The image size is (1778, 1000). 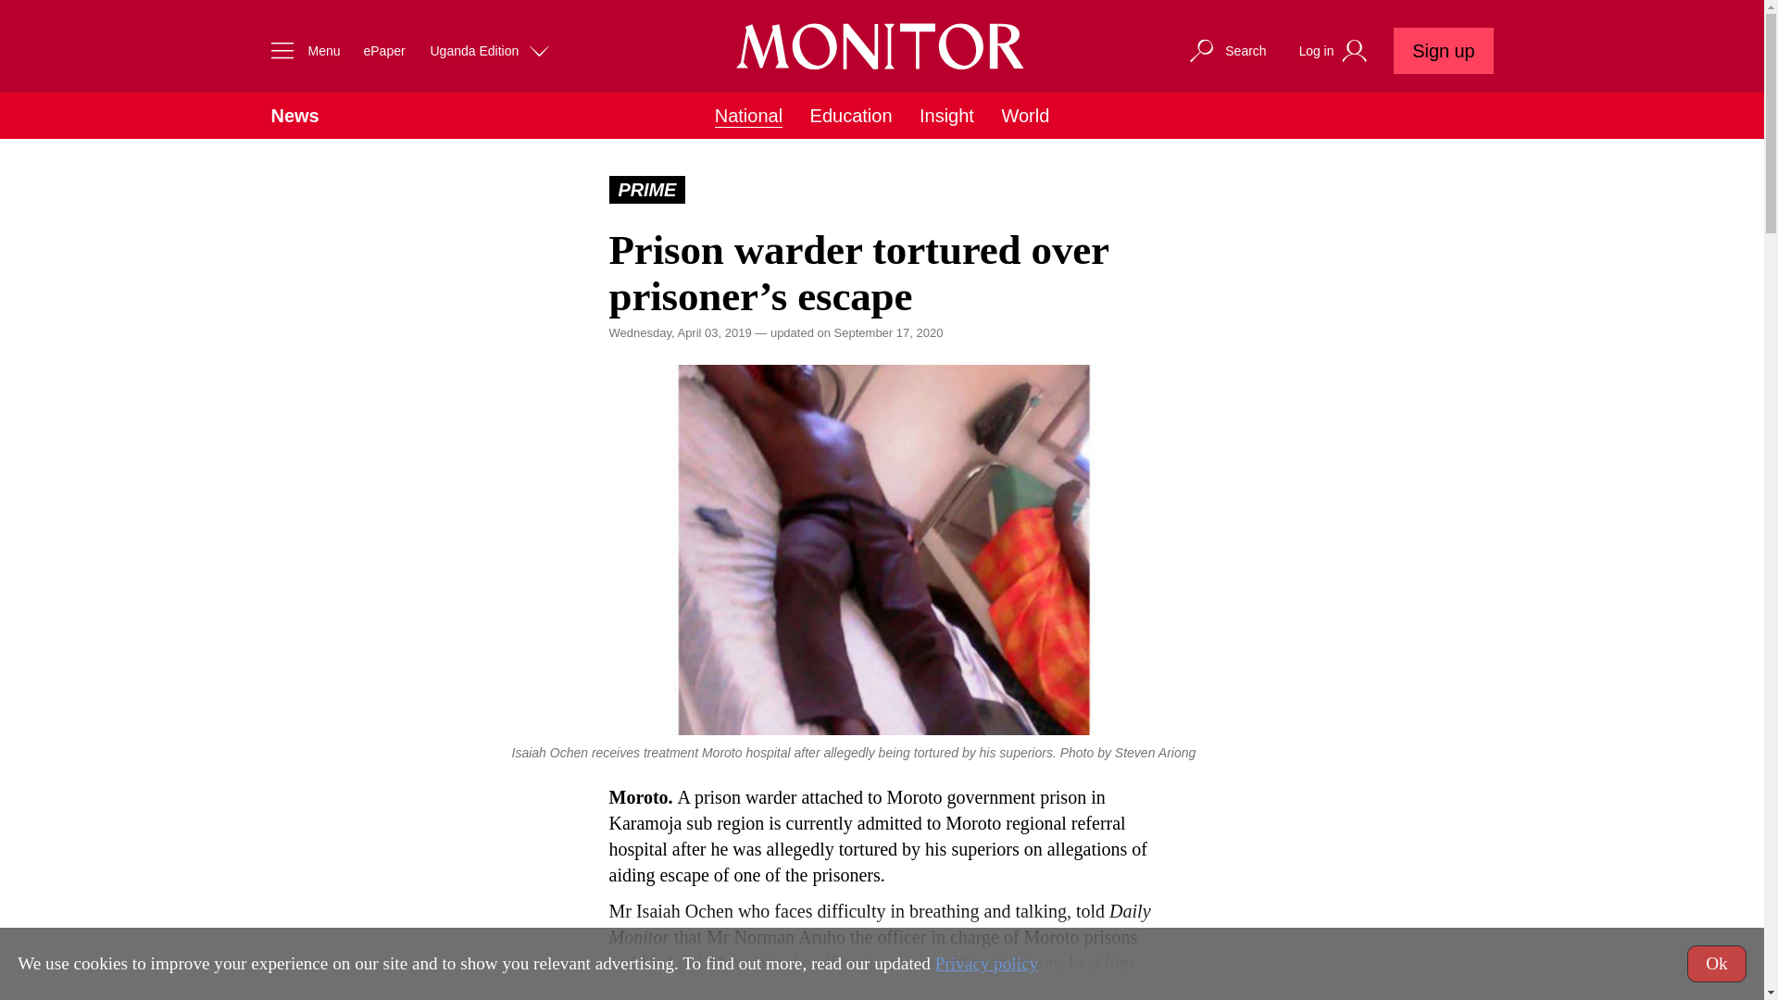 What do you see at coordinates (1335, 51) in the screenshot?
I see `Log in` at bounding box center [1335, 51].